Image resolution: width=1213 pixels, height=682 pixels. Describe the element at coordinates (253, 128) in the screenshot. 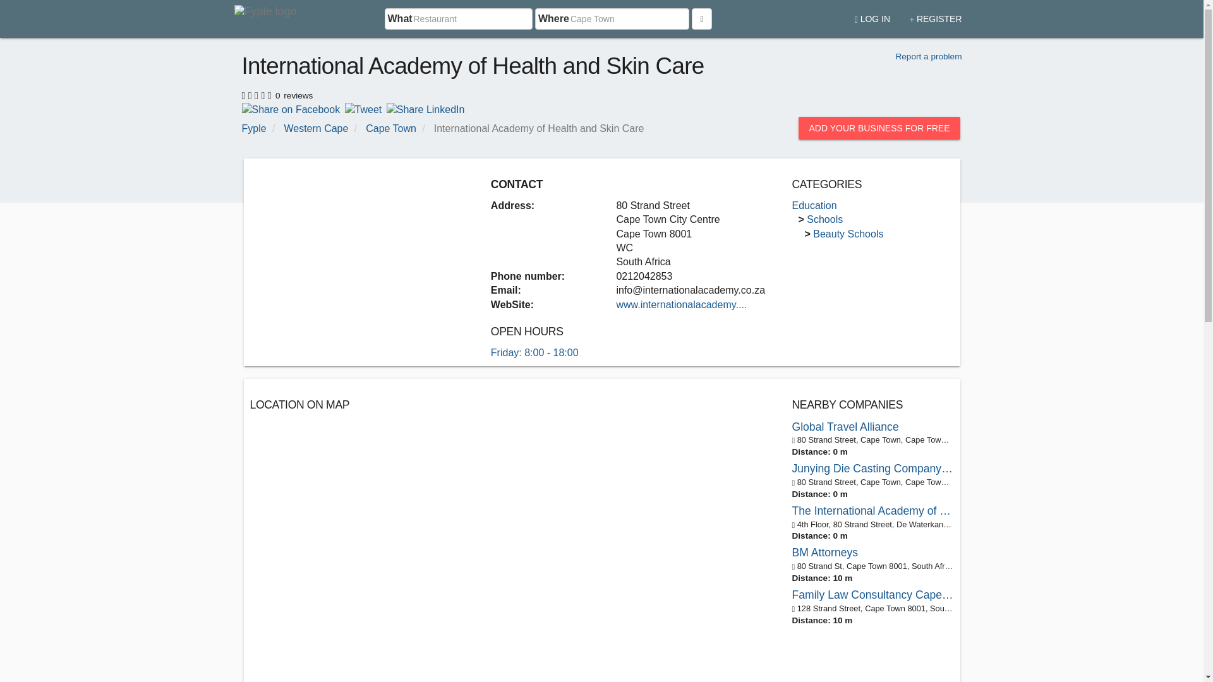

I see `Fyple` at that location.